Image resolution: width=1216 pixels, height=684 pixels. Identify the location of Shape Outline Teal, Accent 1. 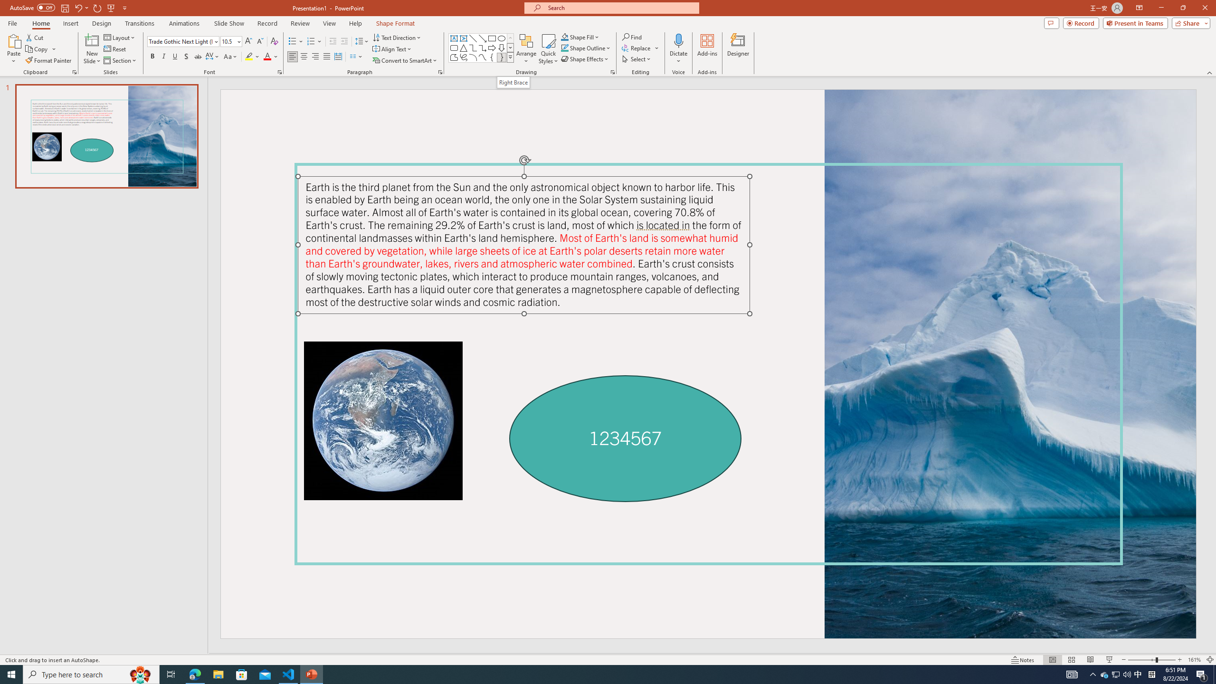
(564, 47).